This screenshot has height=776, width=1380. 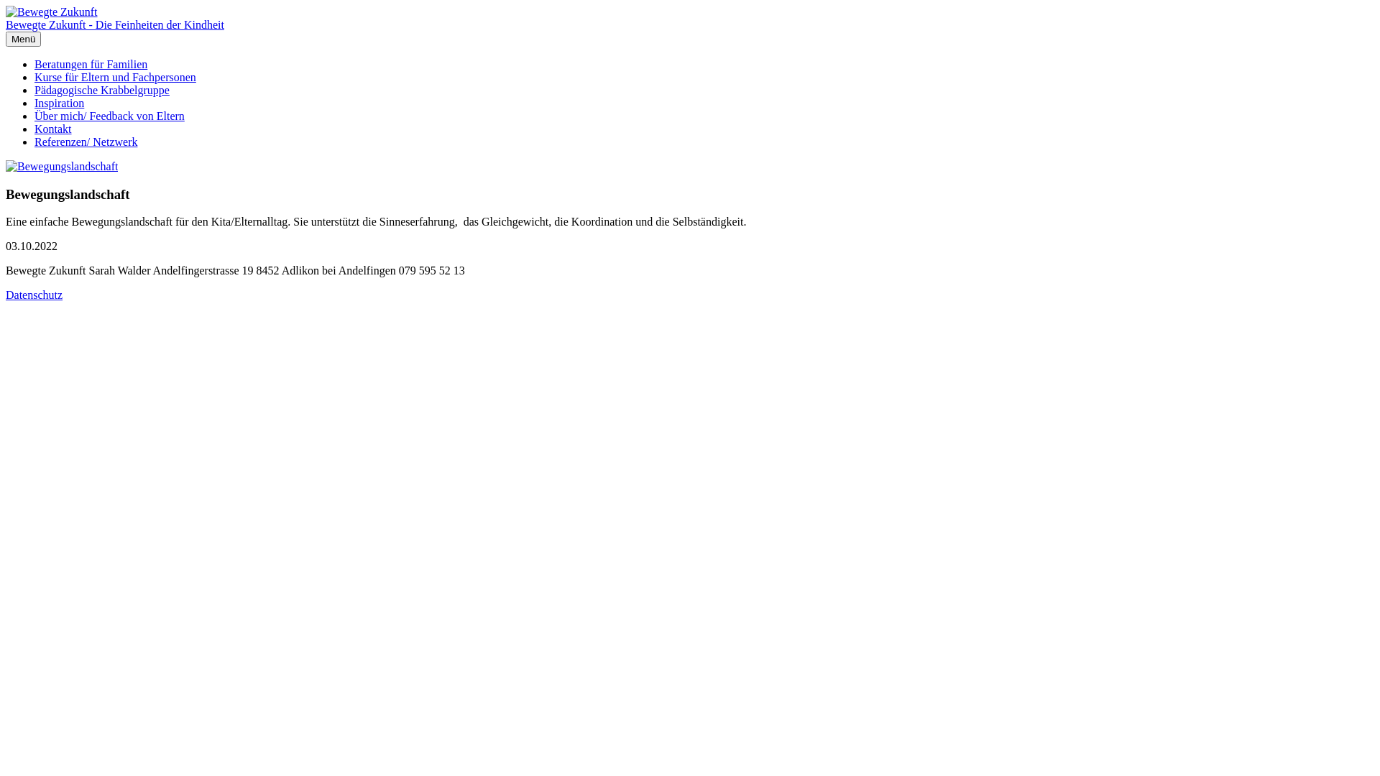 What do you see at coordinates (115, 24) in the screenshot?
I see `Bewegte Zukunft - Die Feinheiten der Kindheit` at bounding box center [115, 24].